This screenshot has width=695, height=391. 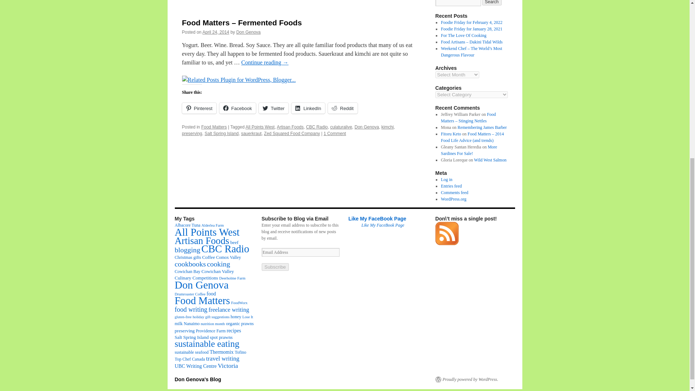 I want to click on Don Genova, so click(x=248, y=32).